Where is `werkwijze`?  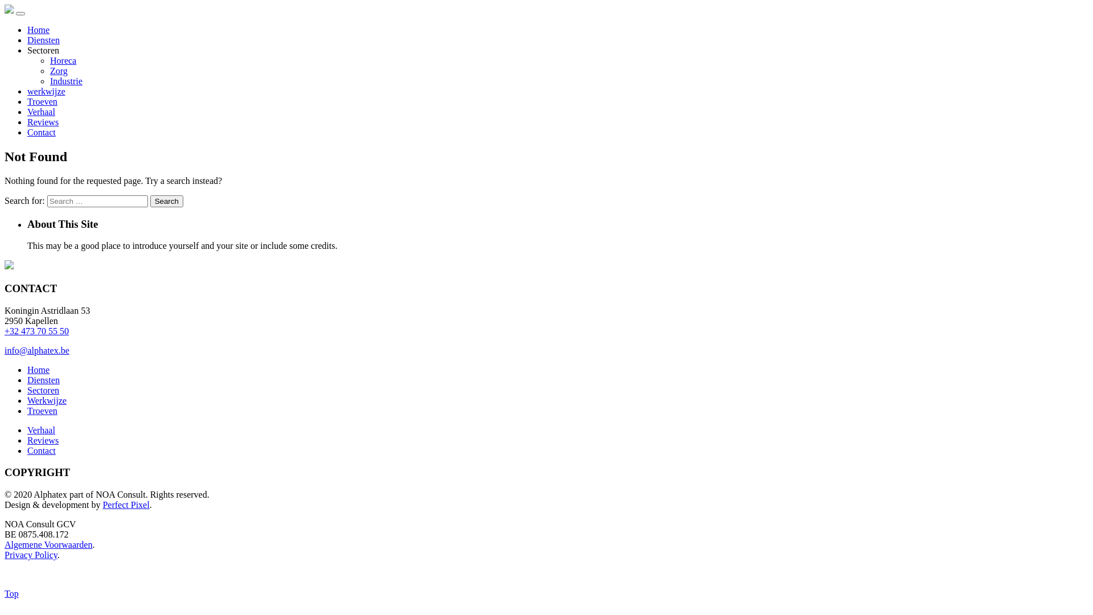 werkwijze is located at coordinates (47, 91).